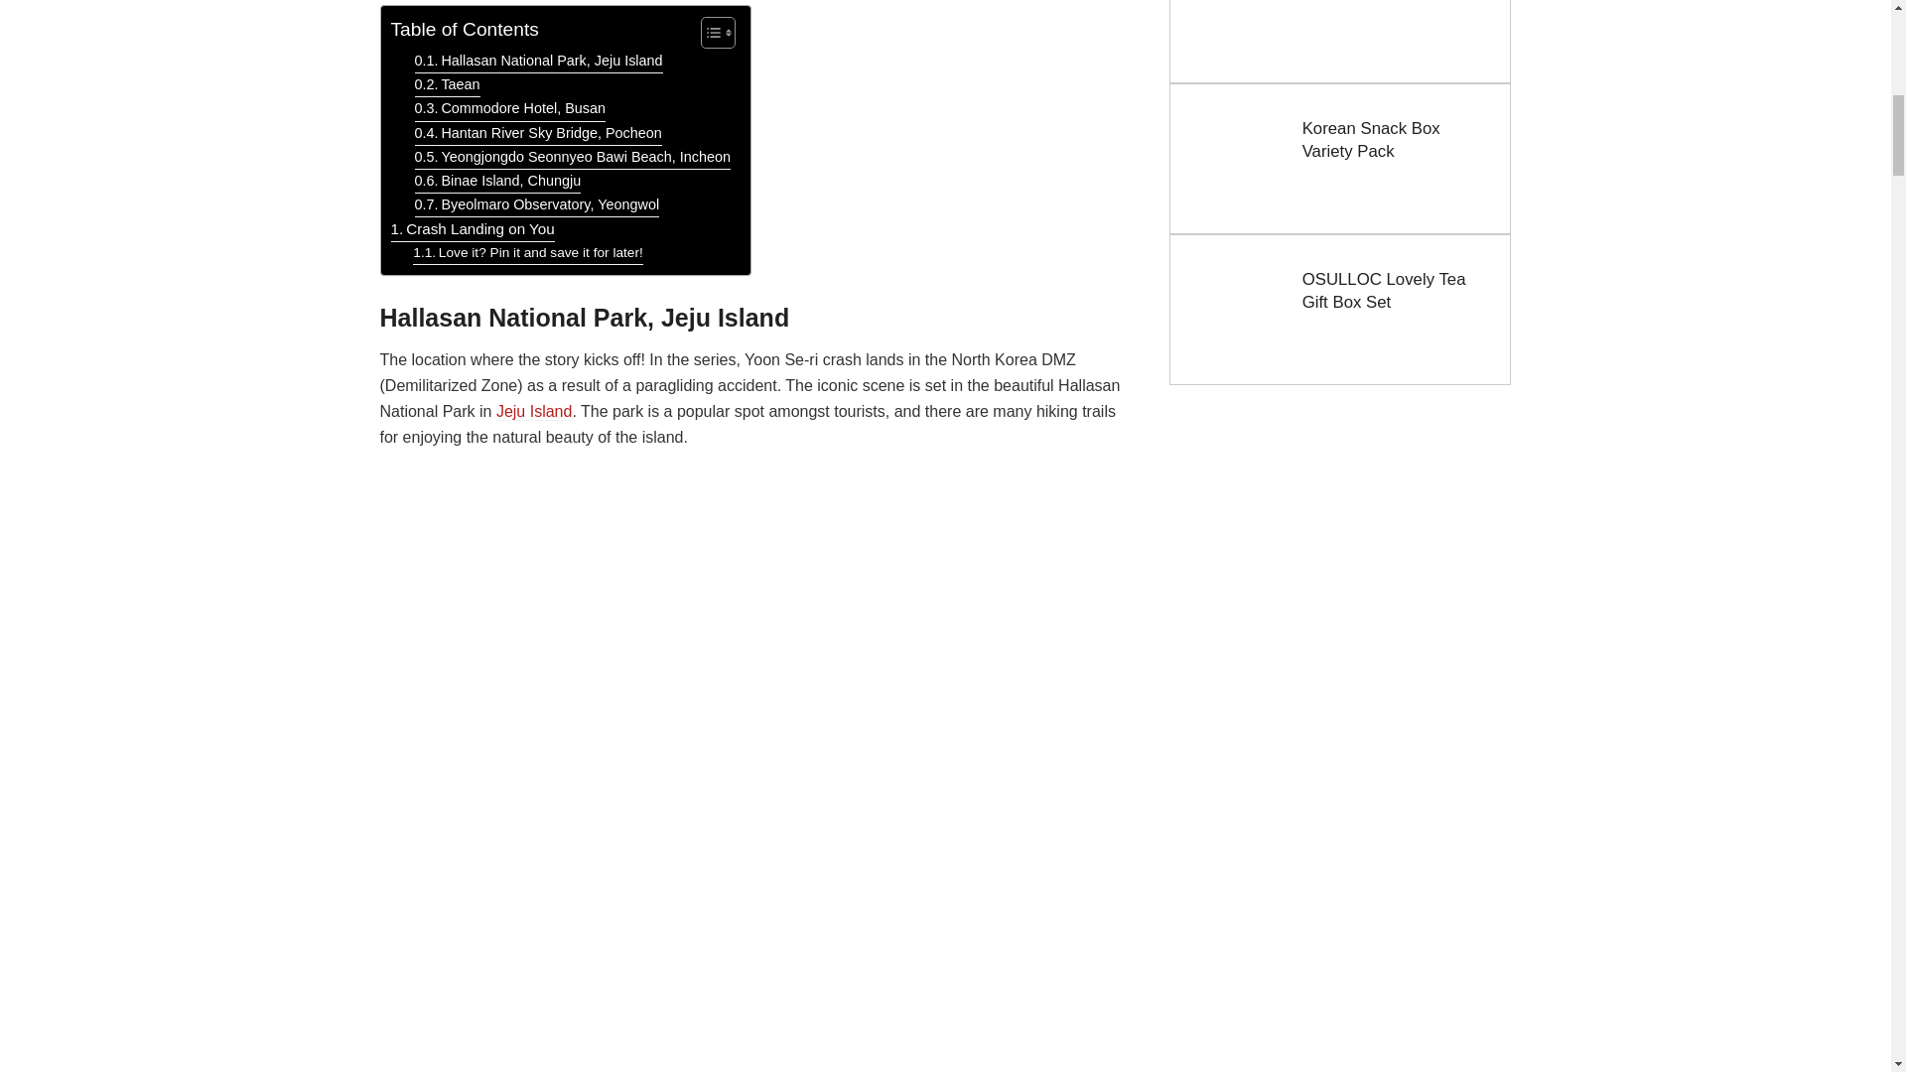 The image size is (1906, 1072). Describe the element at coordinates (538, 133) in the screenshot. I see `Hantan River Sky Bridge, Pocheon` at that location.